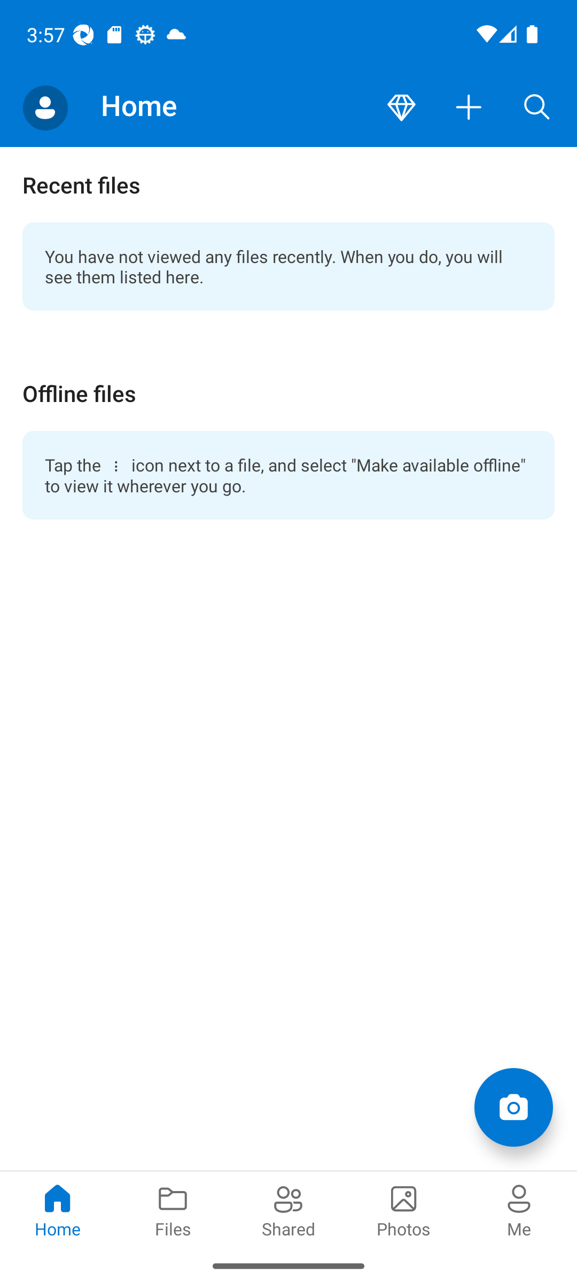 The width and height of the screenshot is (577, 1283). Describe the element at coordinates (469, 108) in the screenshot. I see `More actions button` at that location.